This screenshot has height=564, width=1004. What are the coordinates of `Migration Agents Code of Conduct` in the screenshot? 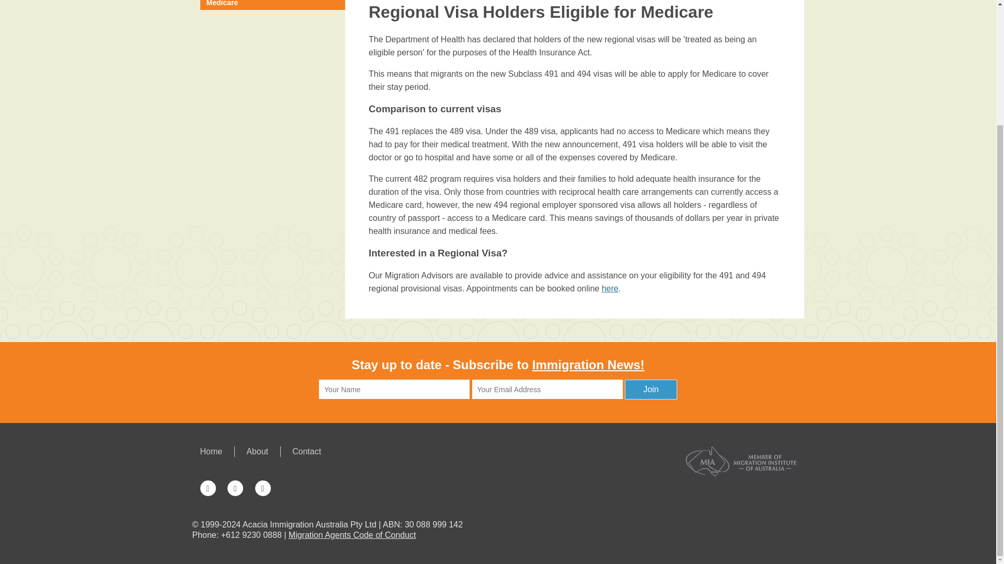 It's located at (352, 535).